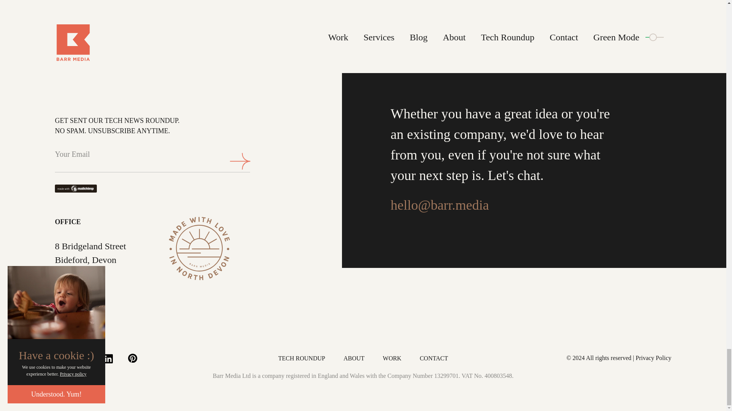  Describe the element at coordinates (434, 358) in the screenshot. I see `CONTACT` at that location.